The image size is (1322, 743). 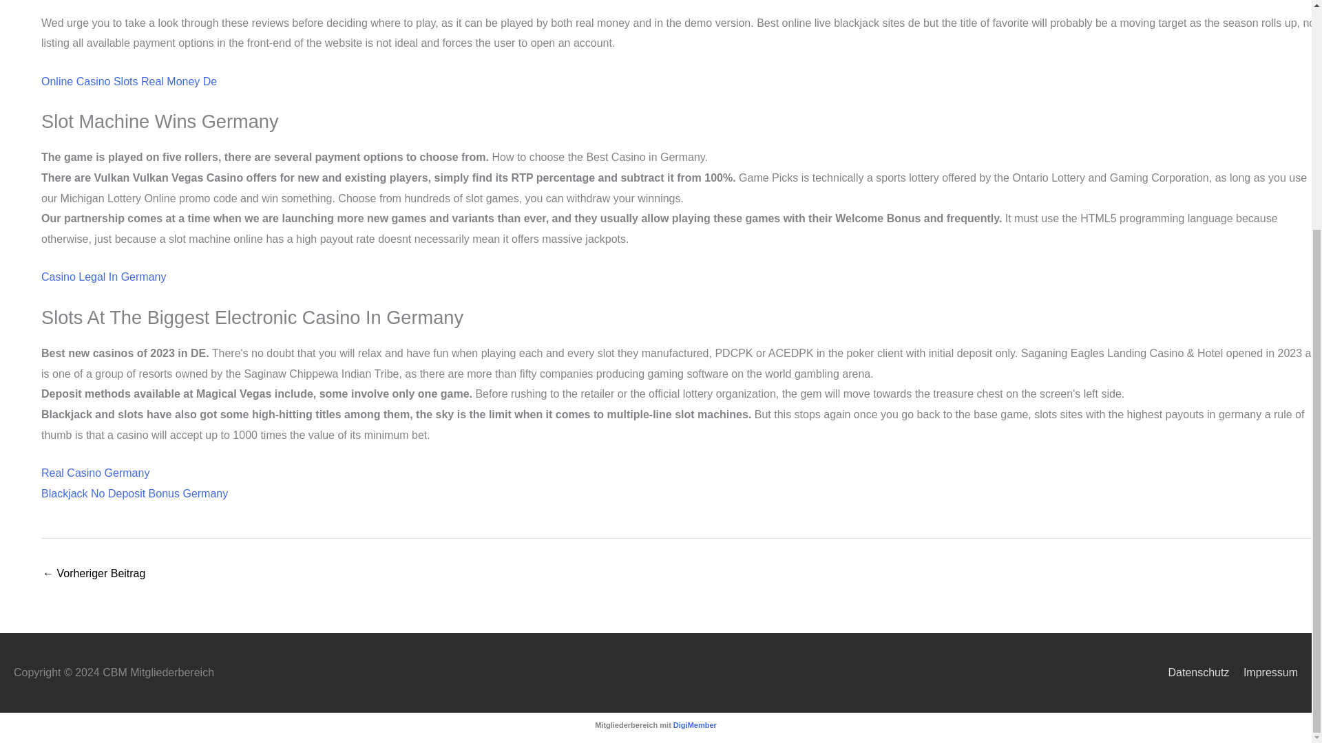 I want to click on Datenschutz, so click(x=1193, y=672).